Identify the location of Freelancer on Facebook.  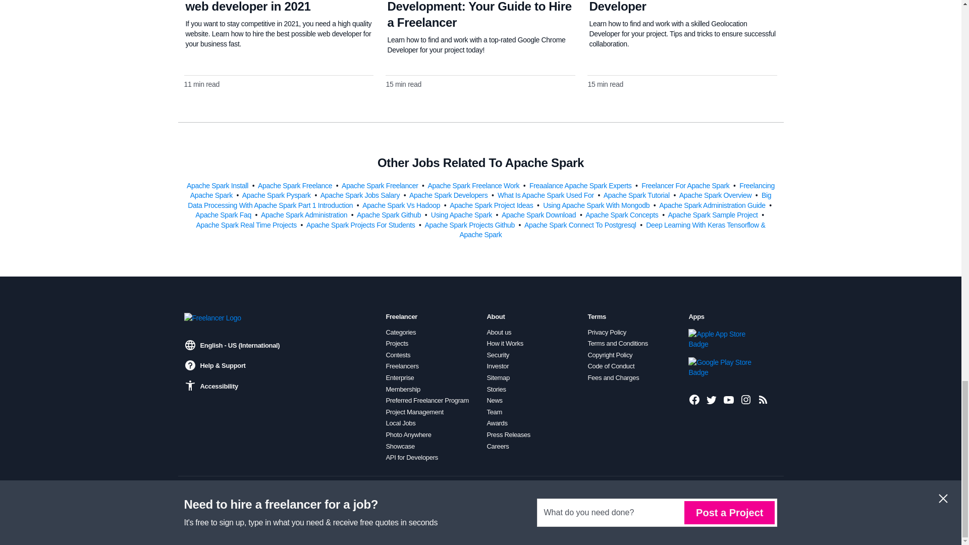
(694, 399).